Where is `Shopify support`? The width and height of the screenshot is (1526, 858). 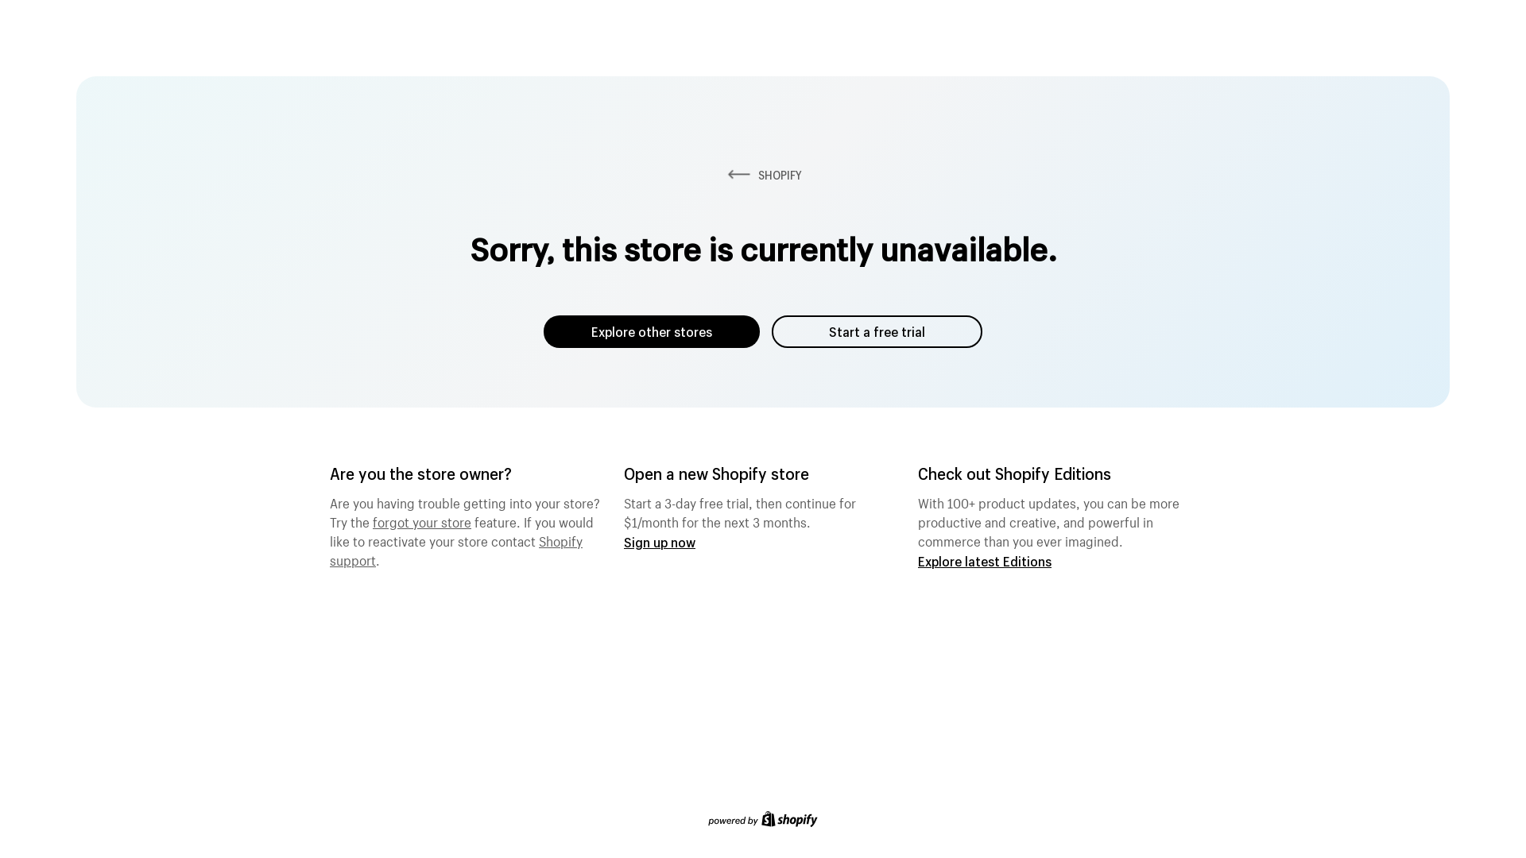 Shopify support is located at coordinates (456, 549).